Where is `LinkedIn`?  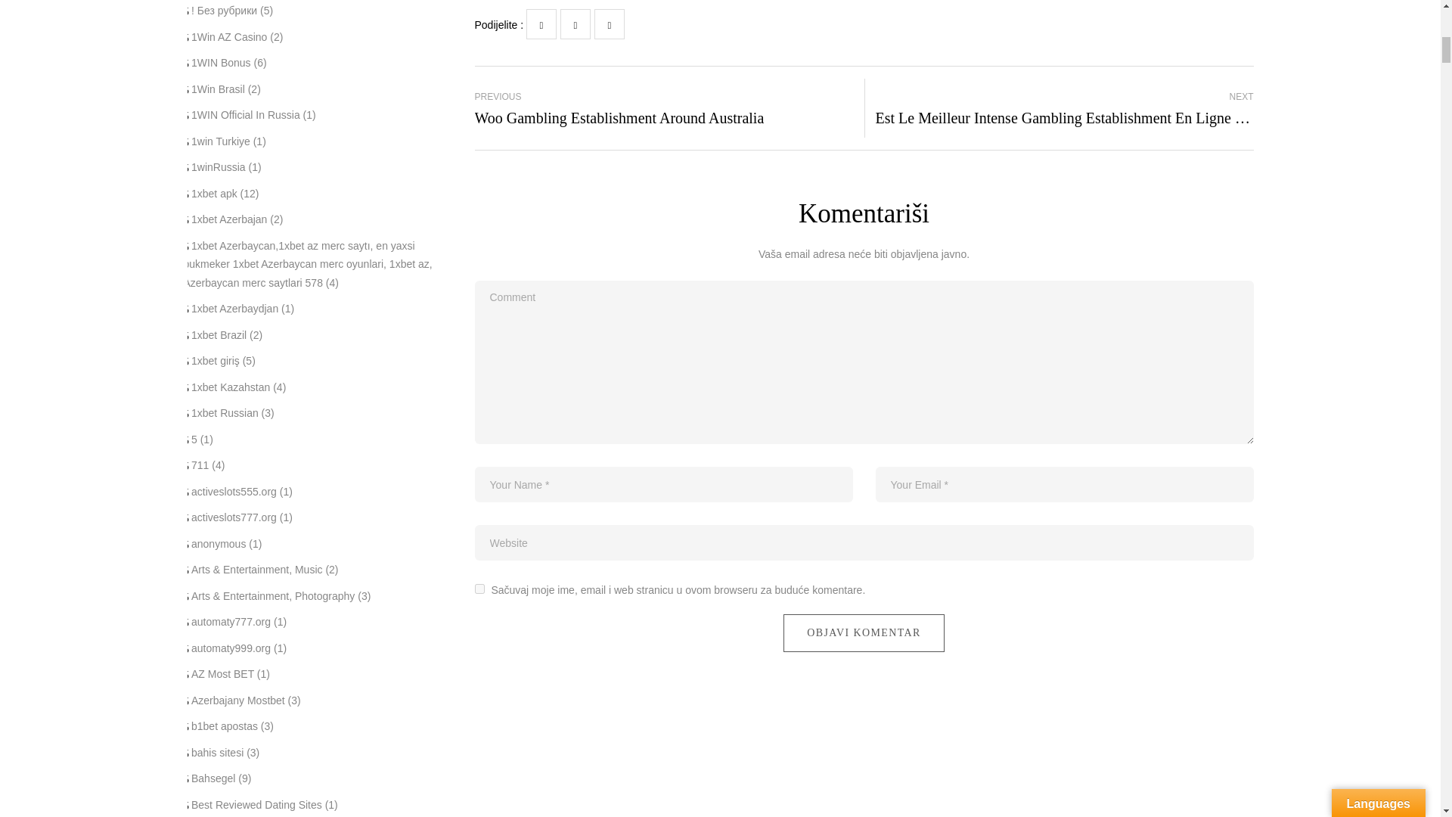
LinkedIn is located at coordinates (609, 23).